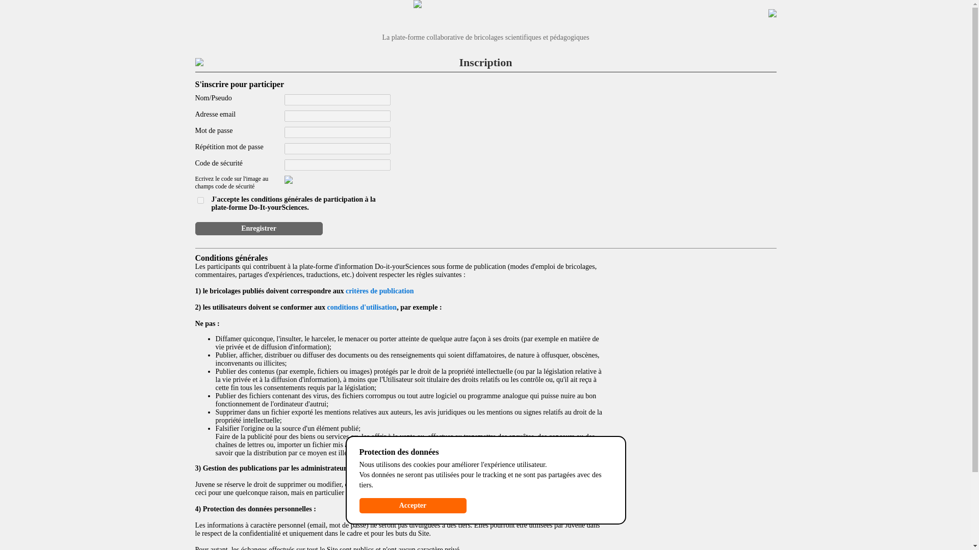 Image resolution: width=979 pixels, height=550 pixels. I want to click on conditions d'utilisation, so click(362, 308).